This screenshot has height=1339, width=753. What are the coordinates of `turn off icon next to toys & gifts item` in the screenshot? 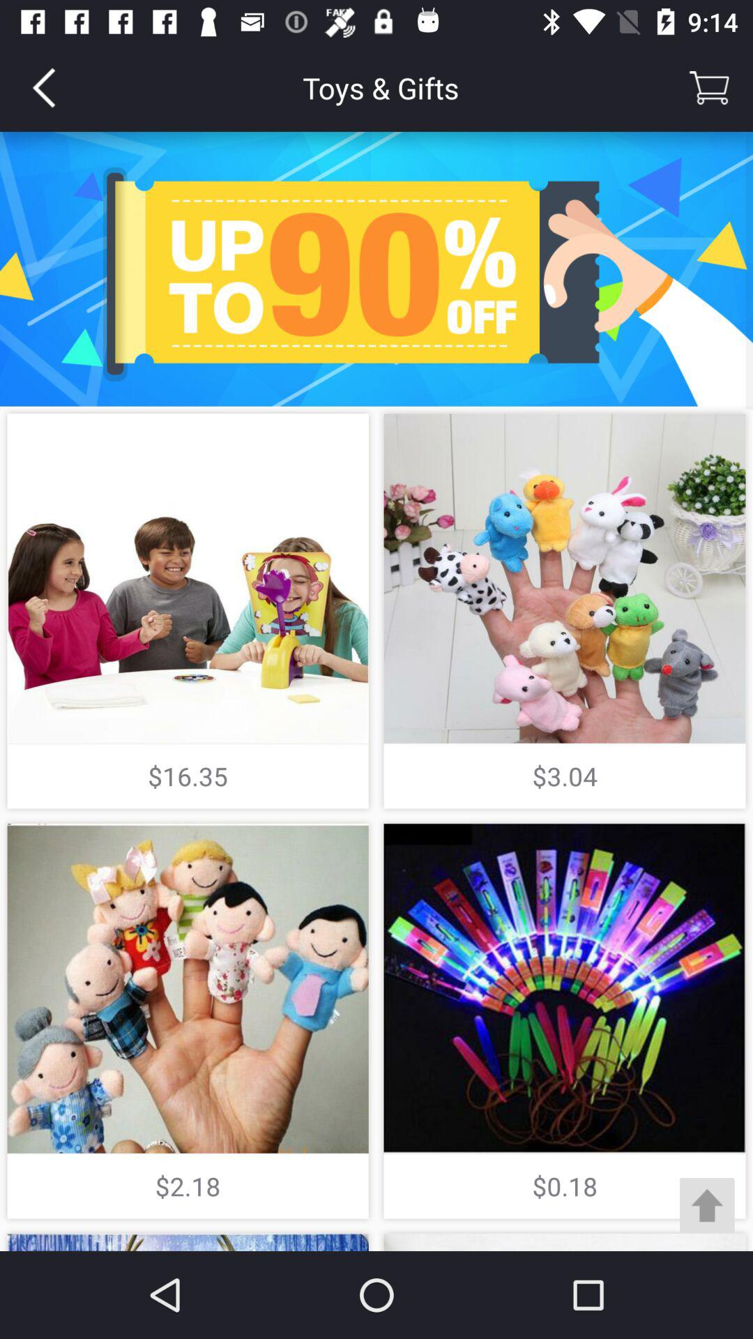 It's located at (44, 88).